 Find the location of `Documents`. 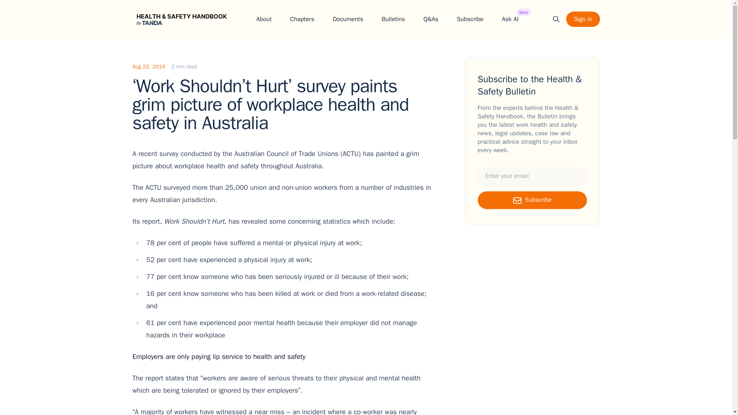

Documents is located at coordinates (302, 19).